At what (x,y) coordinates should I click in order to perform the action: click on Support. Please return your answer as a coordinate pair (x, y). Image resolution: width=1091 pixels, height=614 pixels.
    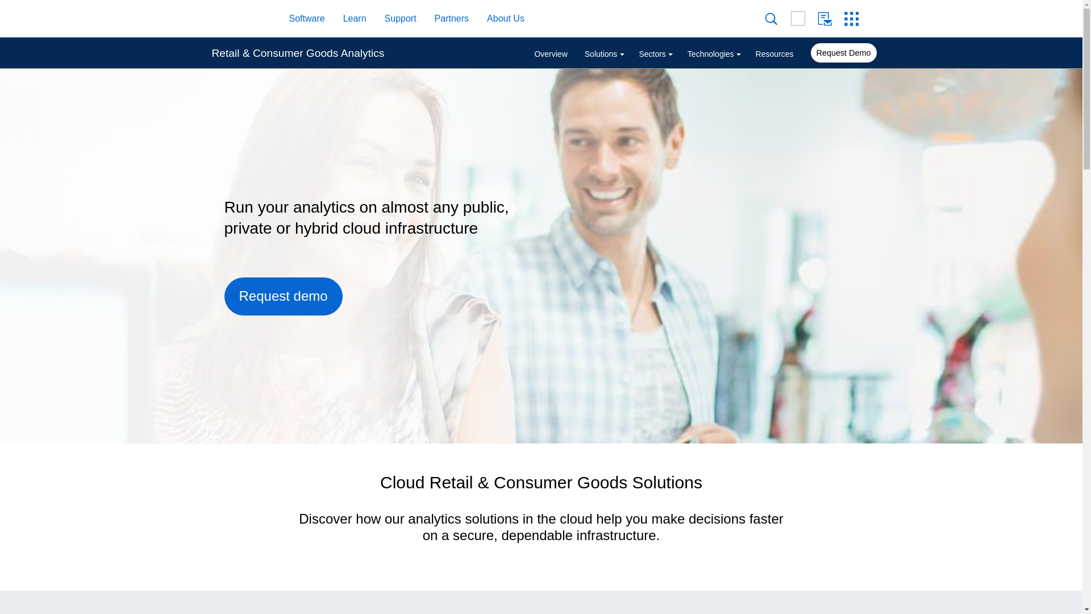
    Looking at the image, I should click on (400, 19).